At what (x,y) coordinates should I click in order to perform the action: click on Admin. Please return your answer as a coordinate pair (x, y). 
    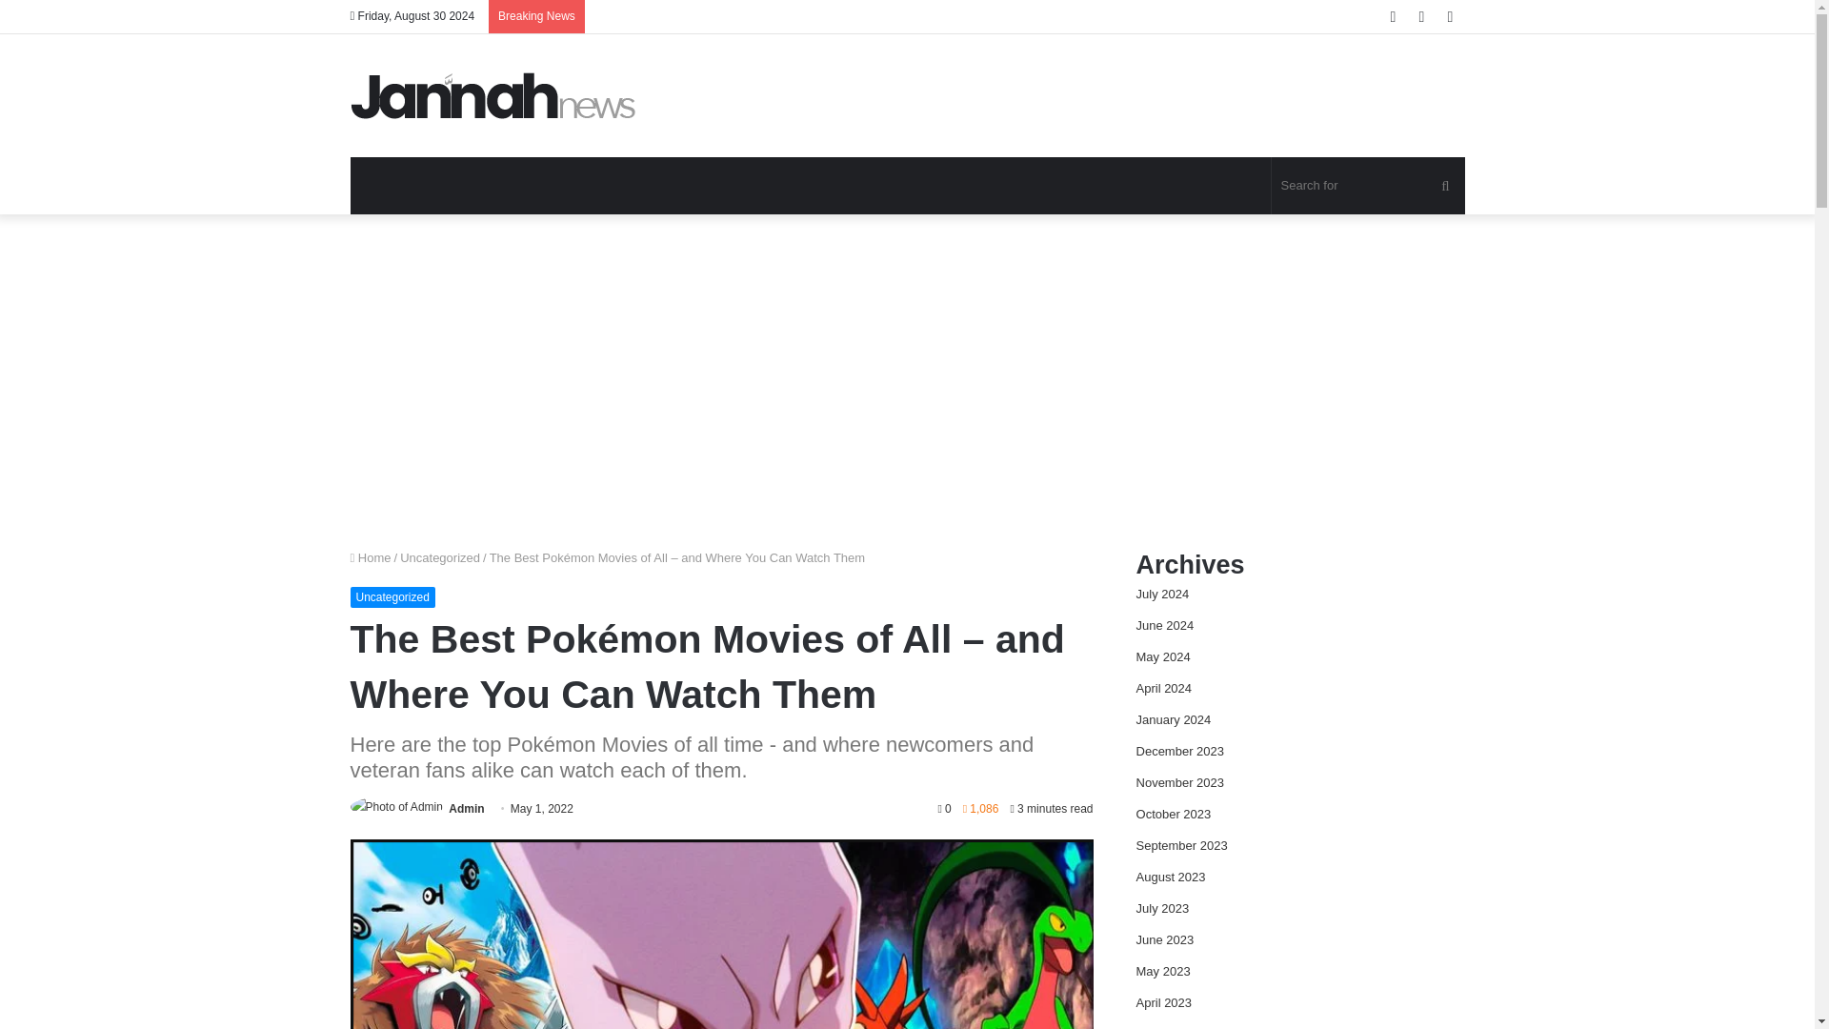
    Looking at the image, I should click on (466, 809).